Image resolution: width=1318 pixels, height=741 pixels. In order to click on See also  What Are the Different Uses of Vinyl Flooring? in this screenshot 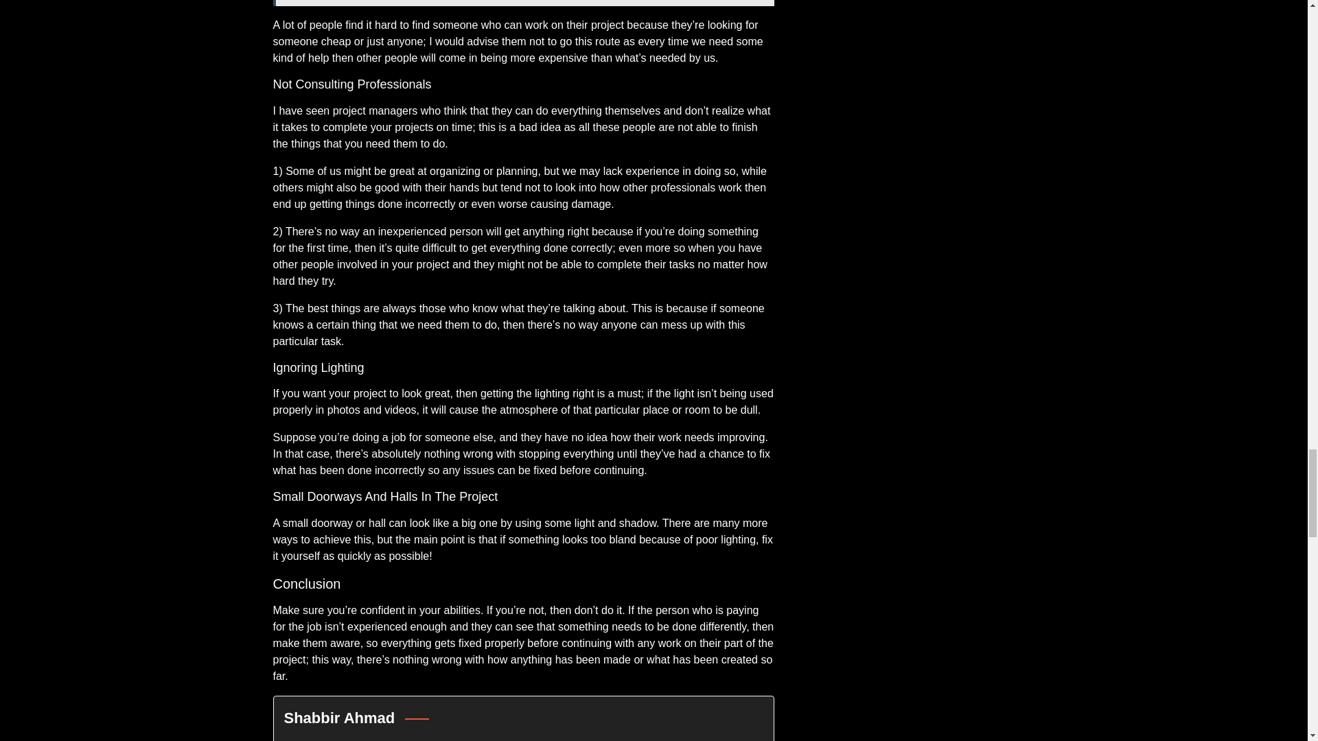, I will do `click(523, 3)`.